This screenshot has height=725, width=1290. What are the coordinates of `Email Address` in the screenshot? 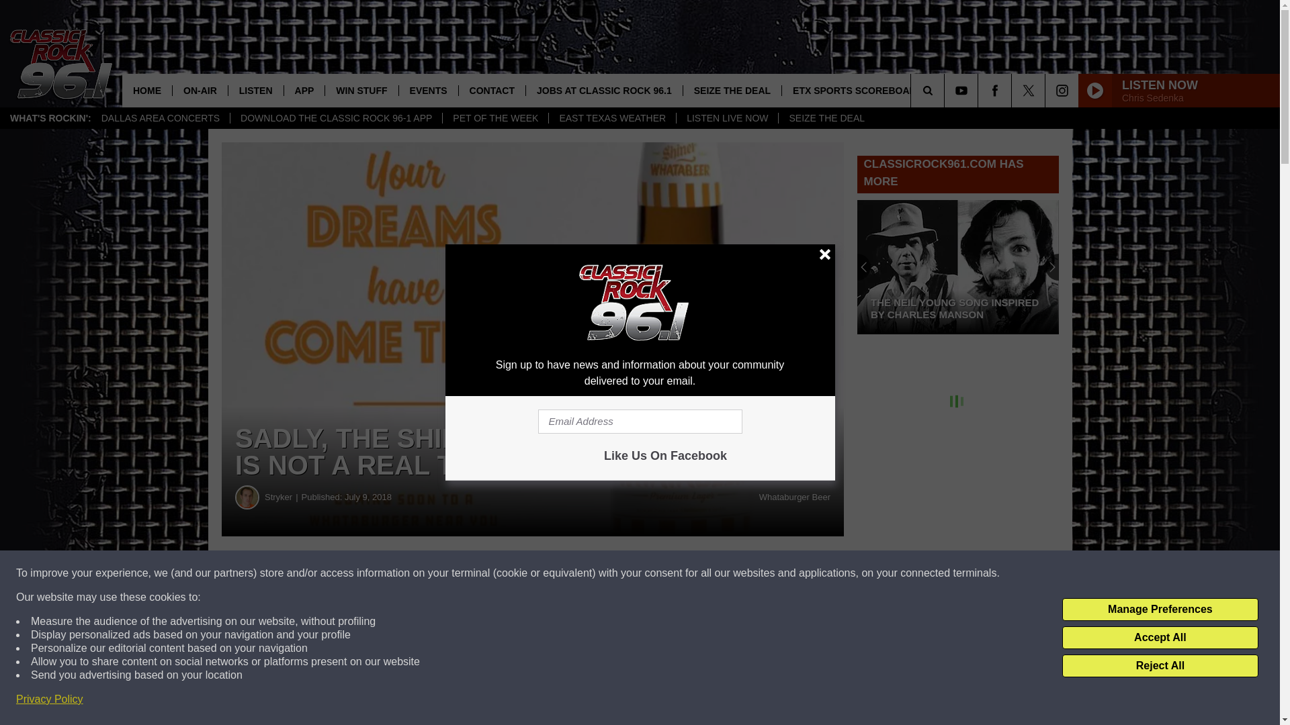 It's located at (640, 422).